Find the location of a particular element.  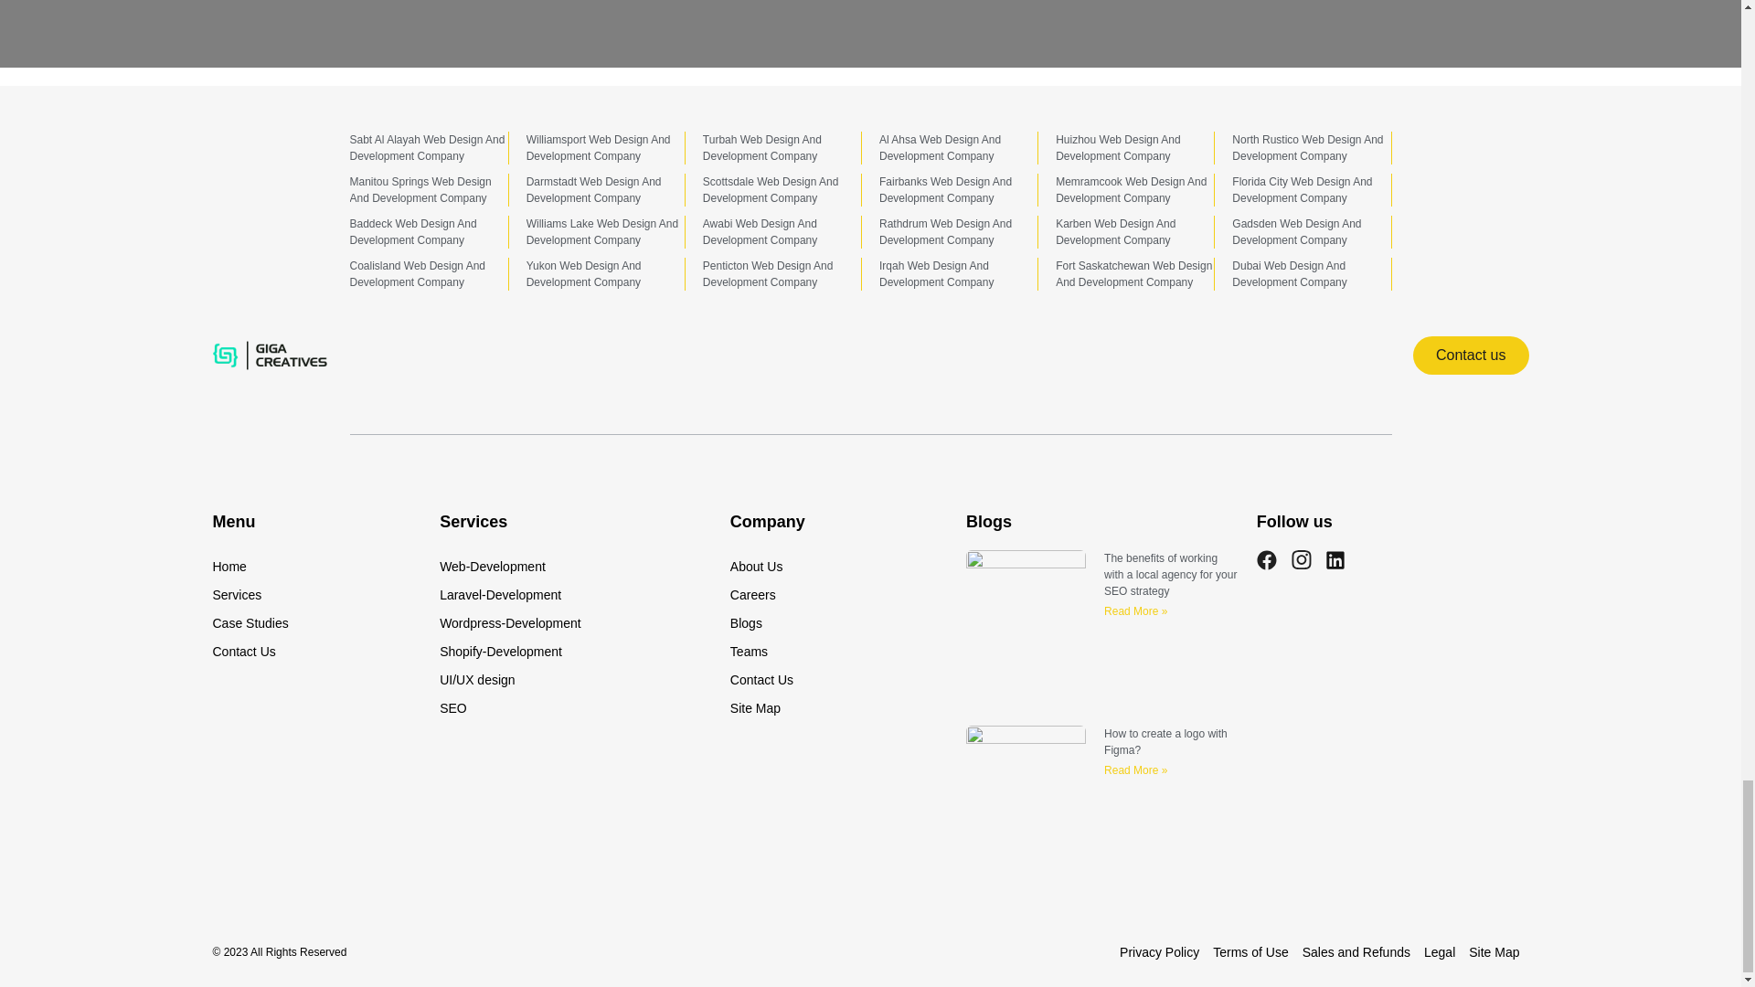

Williamsport Web Design And Development Company is located at coordinates (598, 148).